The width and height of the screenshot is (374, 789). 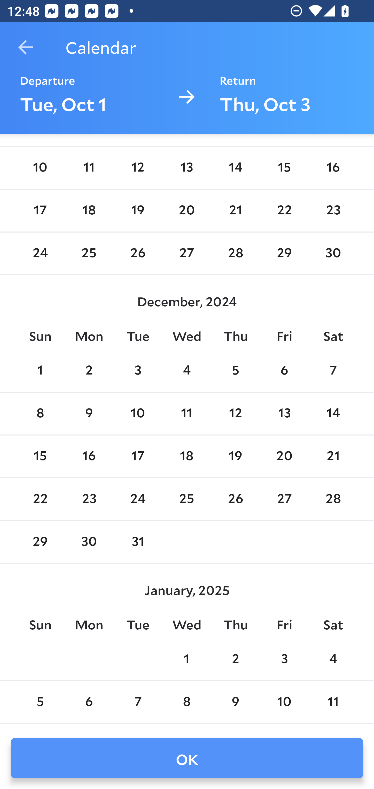 What do you see at coordinates (333, 210) in the screenshot?
I see `23` at bounding box center [333, 210].